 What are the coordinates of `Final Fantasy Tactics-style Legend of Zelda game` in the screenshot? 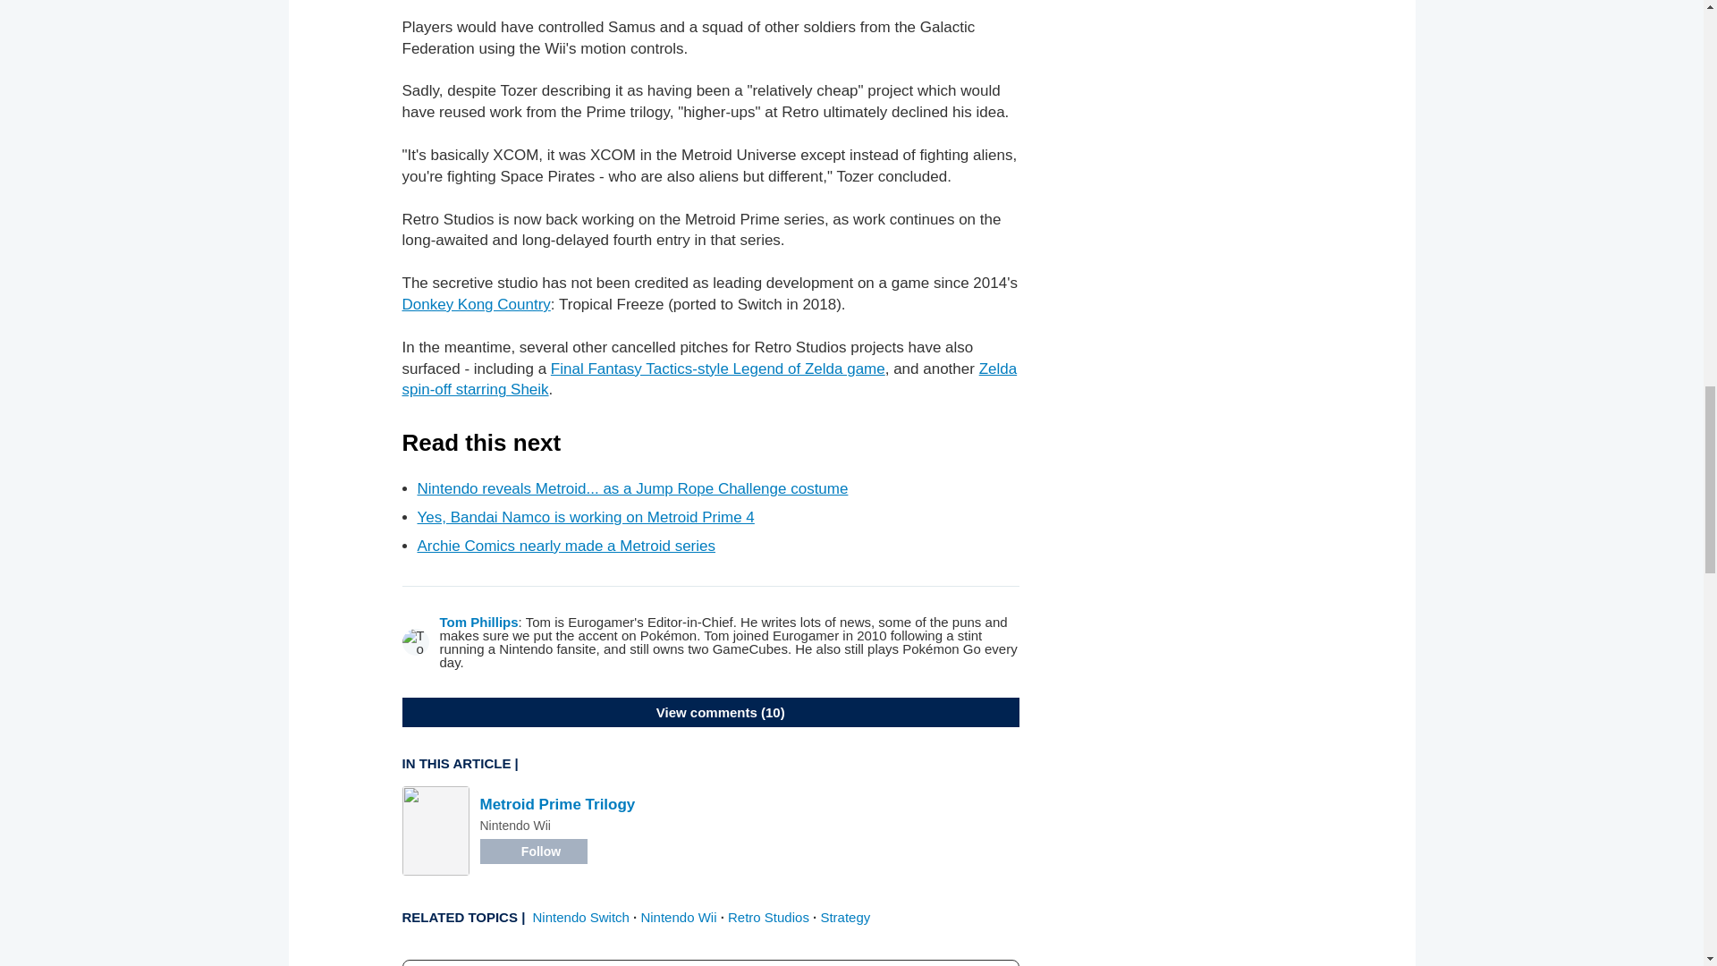 It's located at (718, 369).